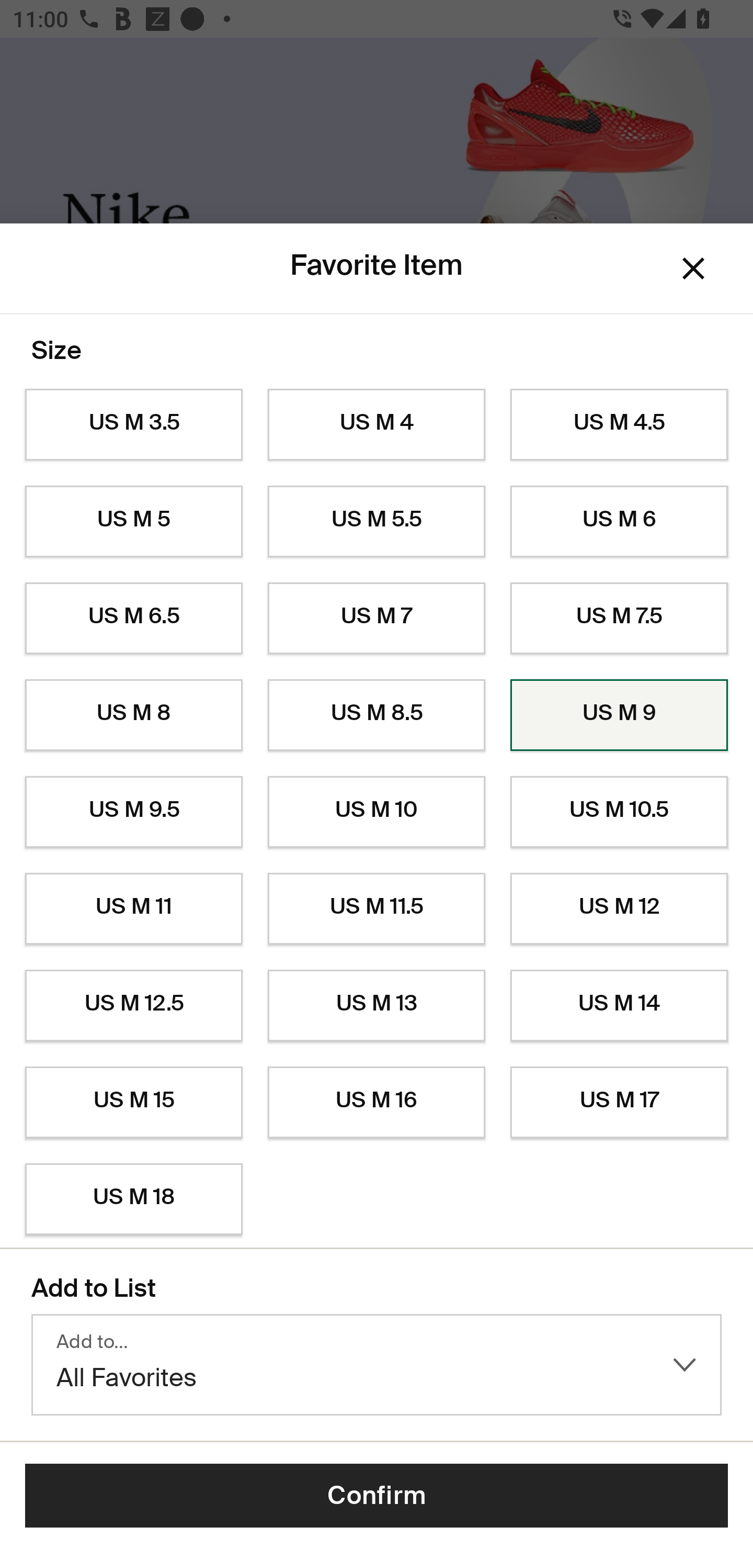  Describe the element at coordinates (376, 619) in the screenshot. I see `US M 7` at that location.